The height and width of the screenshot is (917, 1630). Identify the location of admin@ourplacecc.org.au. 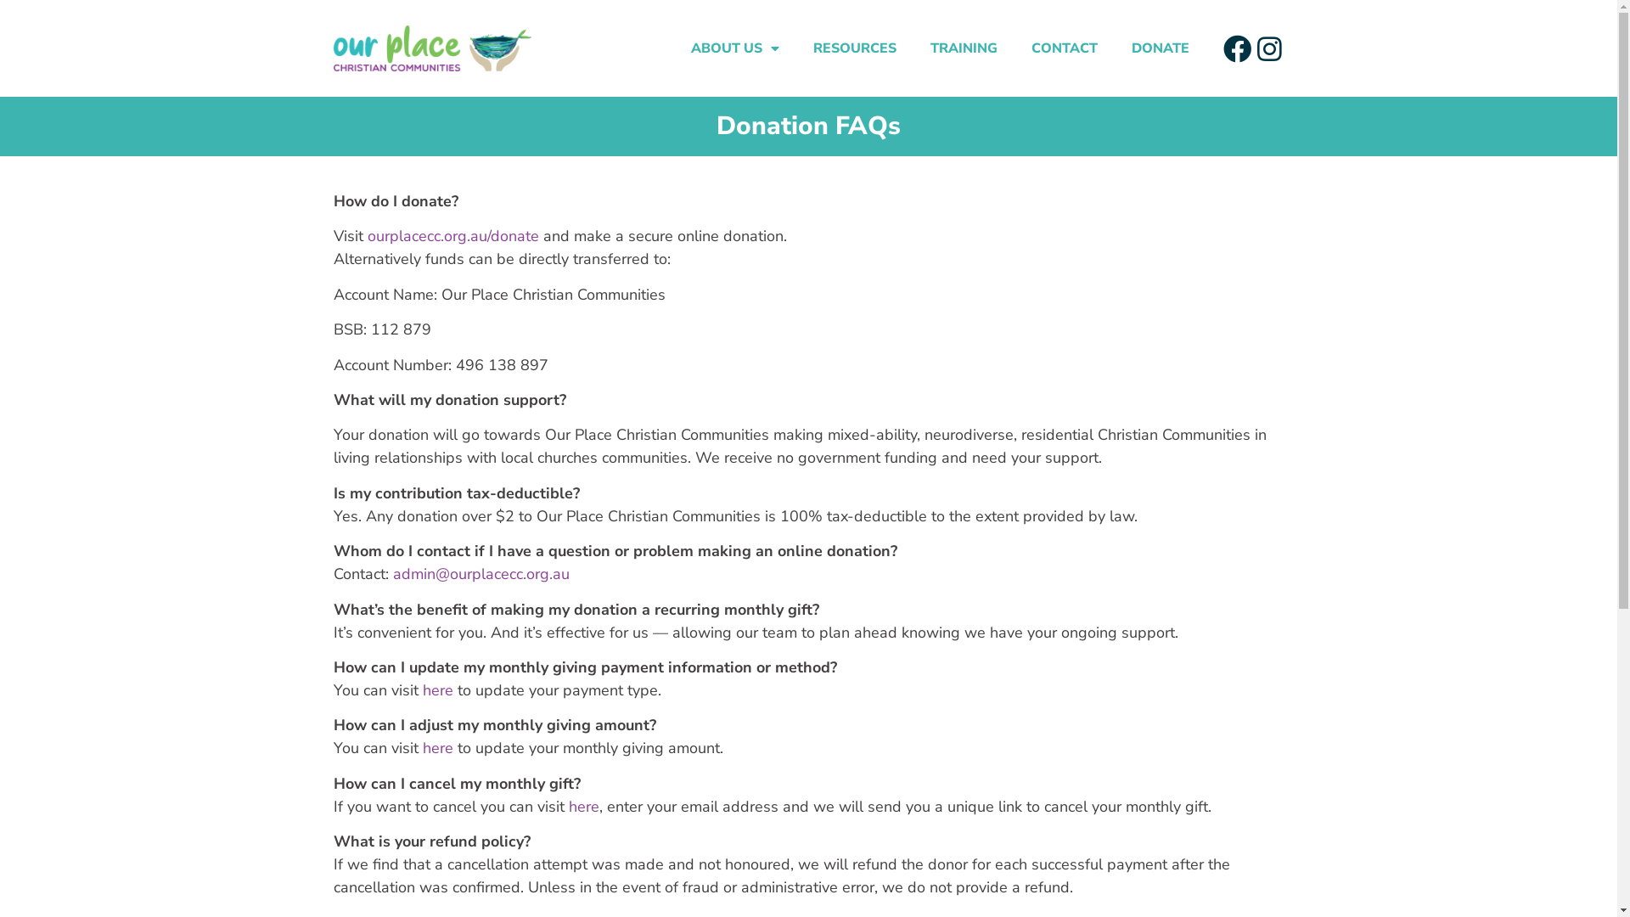
(481, 574).